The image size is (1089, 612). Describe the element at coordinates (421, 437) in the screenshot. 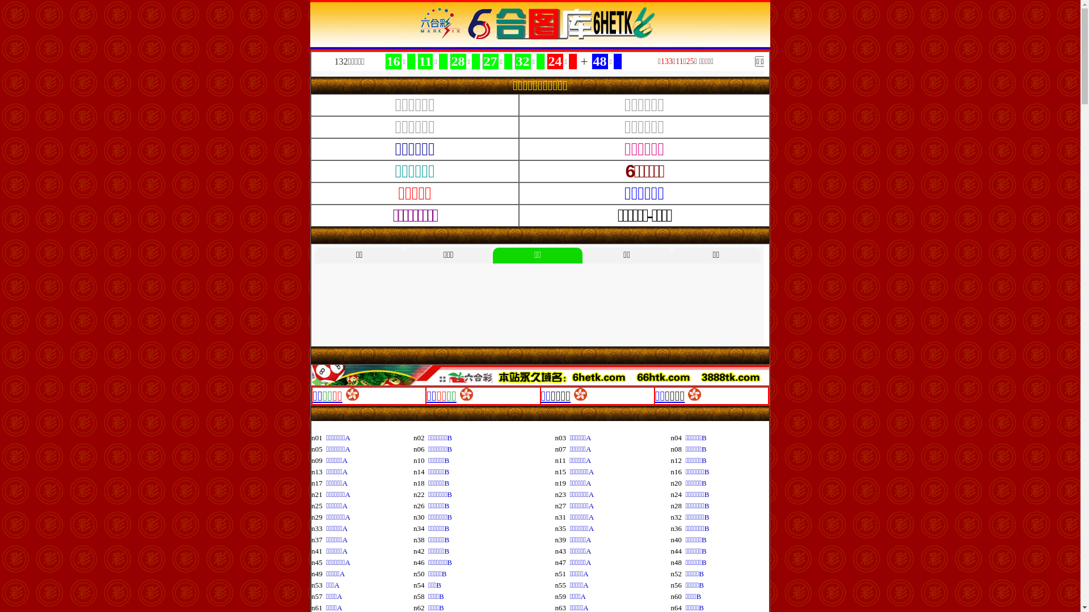

I see `n02 ` at that location.